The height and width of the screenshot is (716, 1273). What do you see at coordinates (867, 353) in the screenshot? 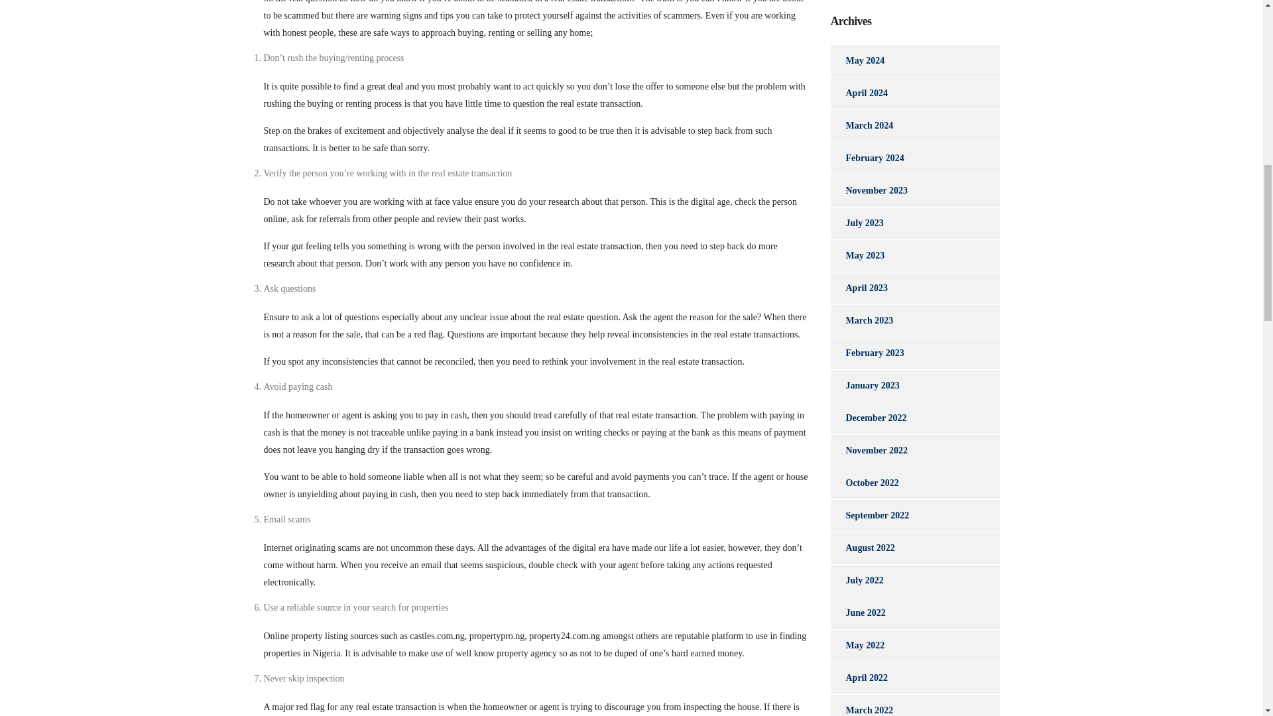
I see `February 2023` at bounding box center [867, 353].